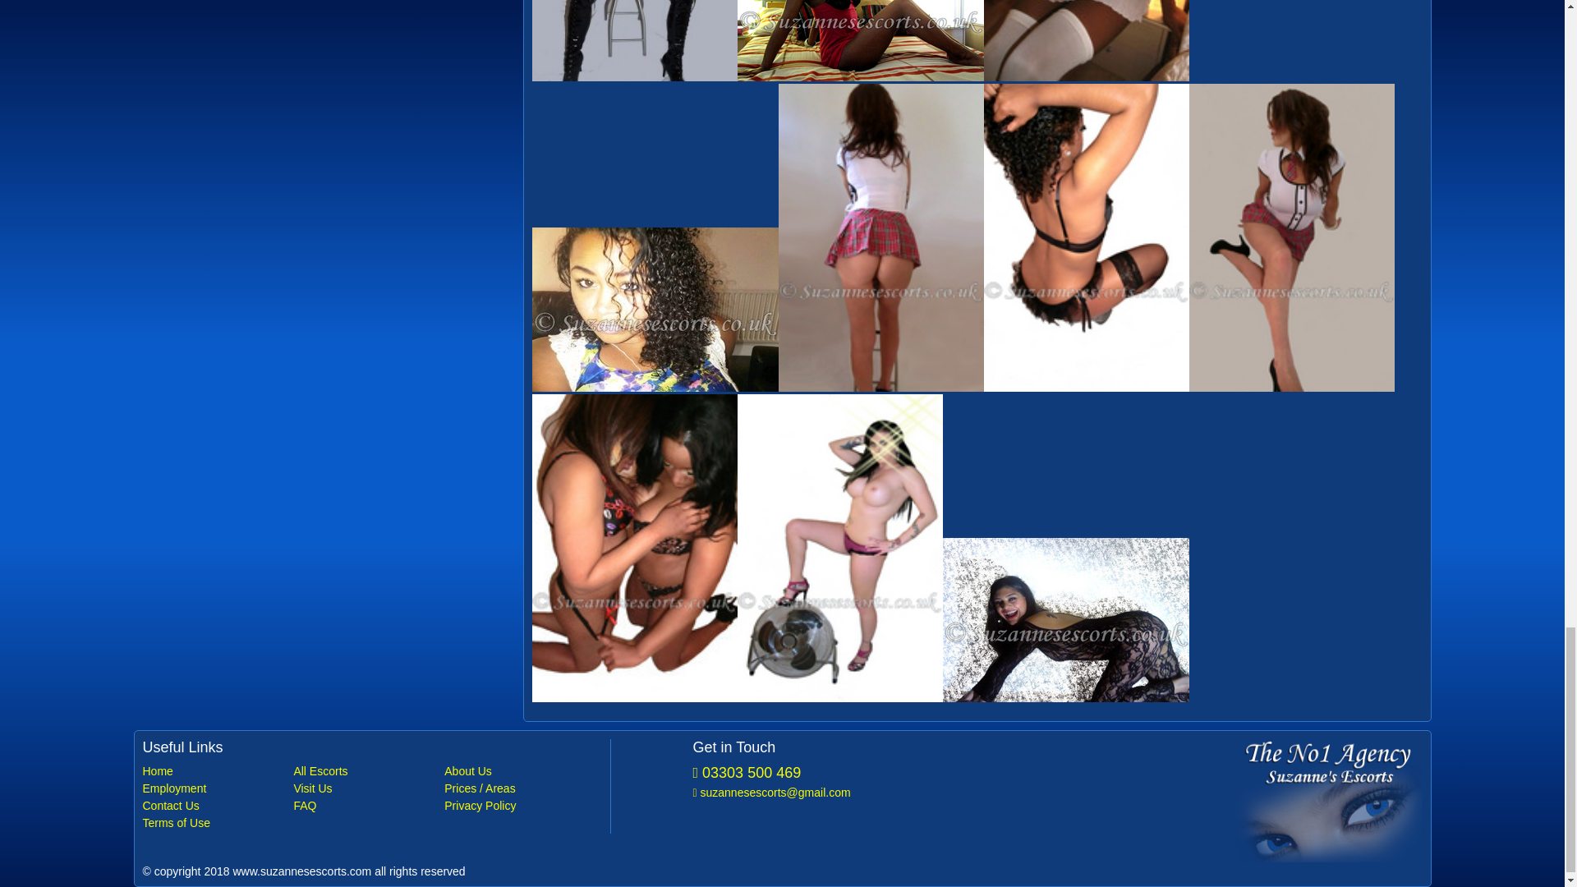  What do you see at coordinates (217, 806) in the screenshot?
I see `Contact Us` at bounding box center [217, 806].